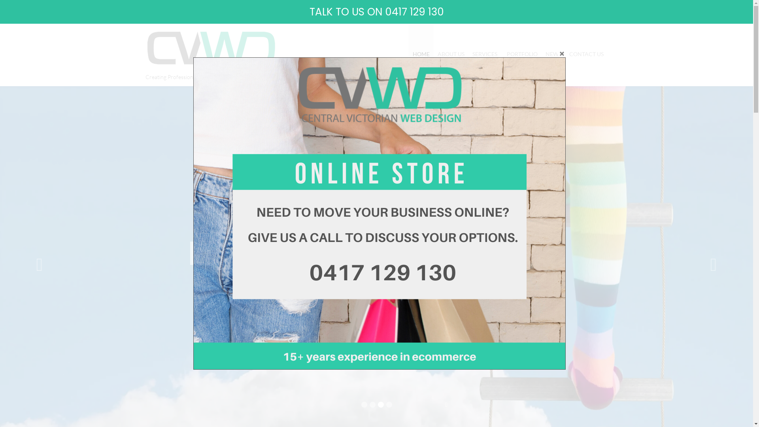  I want to click on SERVICES, so click(485, 54).